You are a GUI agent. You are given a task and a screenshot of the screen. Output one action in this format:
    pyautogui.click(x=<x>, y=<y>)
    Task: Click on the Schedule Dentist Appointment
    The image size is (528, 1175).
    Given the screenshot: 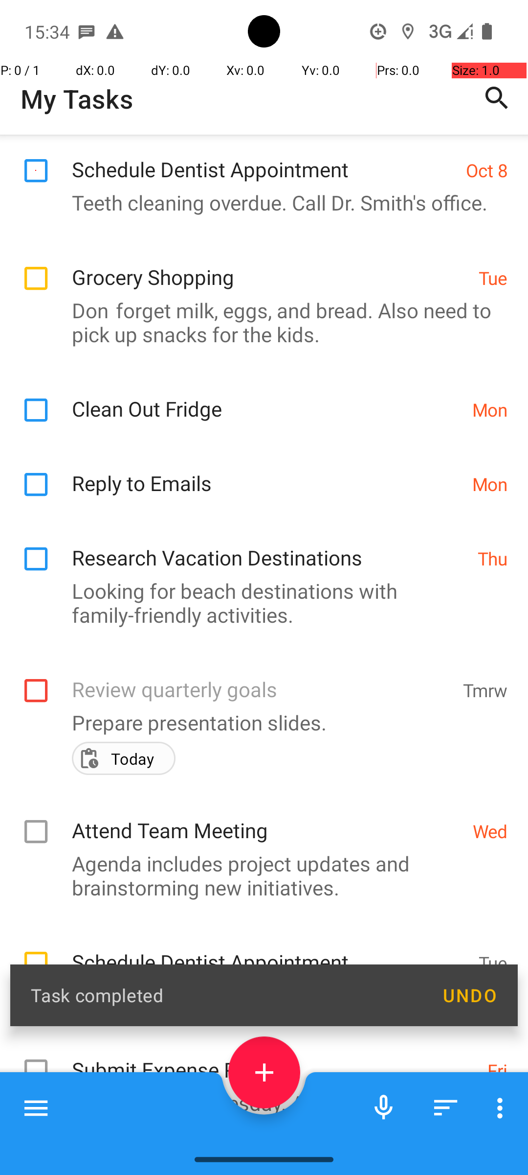 What is the action you would take?
    pyautogui.click(x=264, y=285)
    